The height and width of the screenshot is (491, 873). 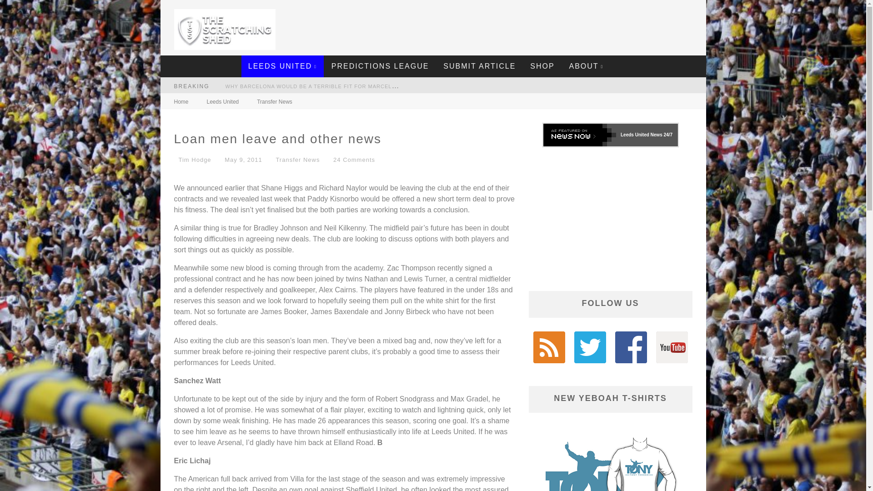 I want to click on Search, so click(x=697, y=60).